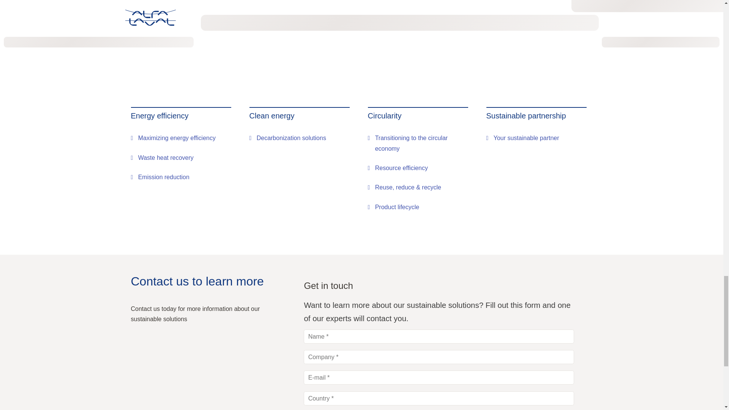  What do you see at coordinates (398, 168) in the screenshot?
I see `Resource efficiency` at bounding box center [398, 168].